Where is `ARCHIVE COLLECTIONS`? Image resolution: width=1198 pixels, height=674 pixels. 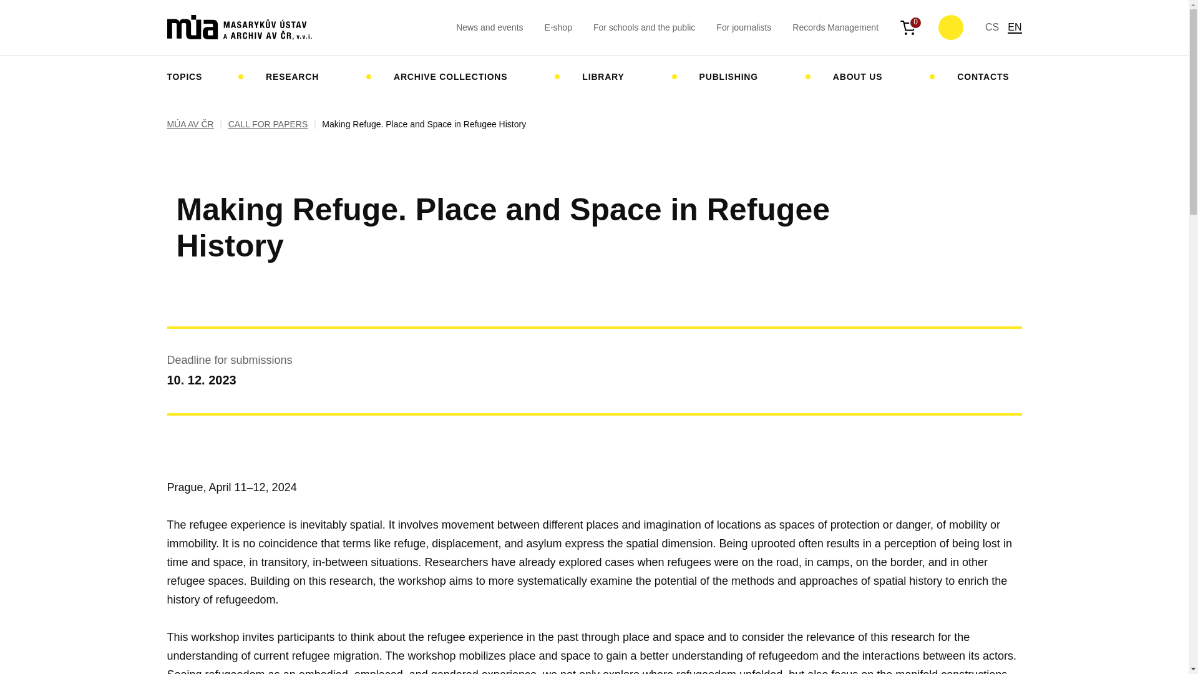 ARCHIVE COLLECTIONS is located at coordinates (455, 76).